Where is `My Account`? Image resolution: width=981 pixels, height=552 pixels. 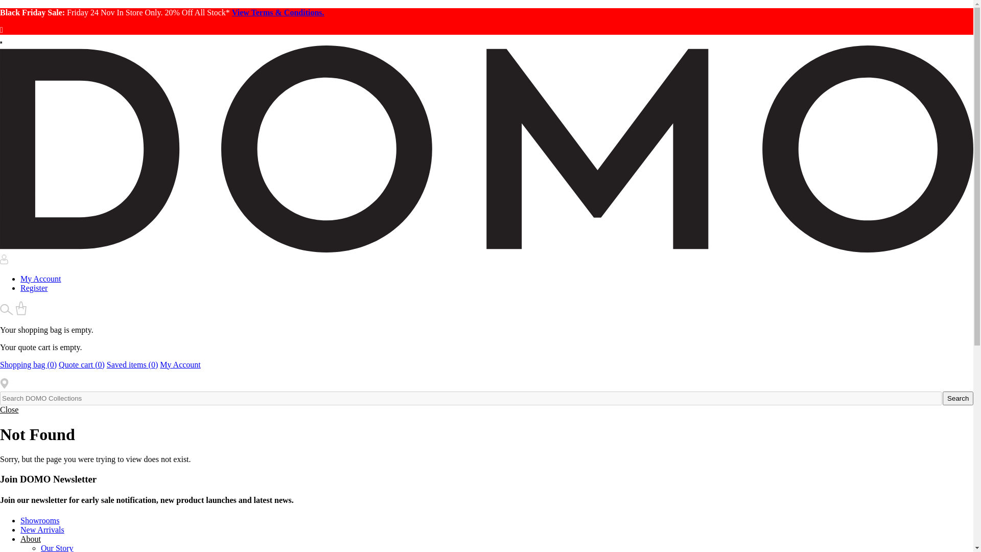
My Account is located at coordinates (180, 365).